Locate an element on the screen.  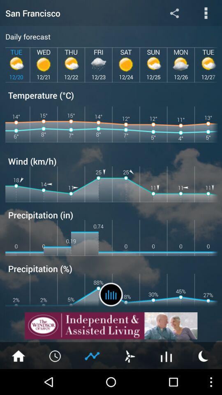
know about the advertisement is located at coordinates (111, 326).